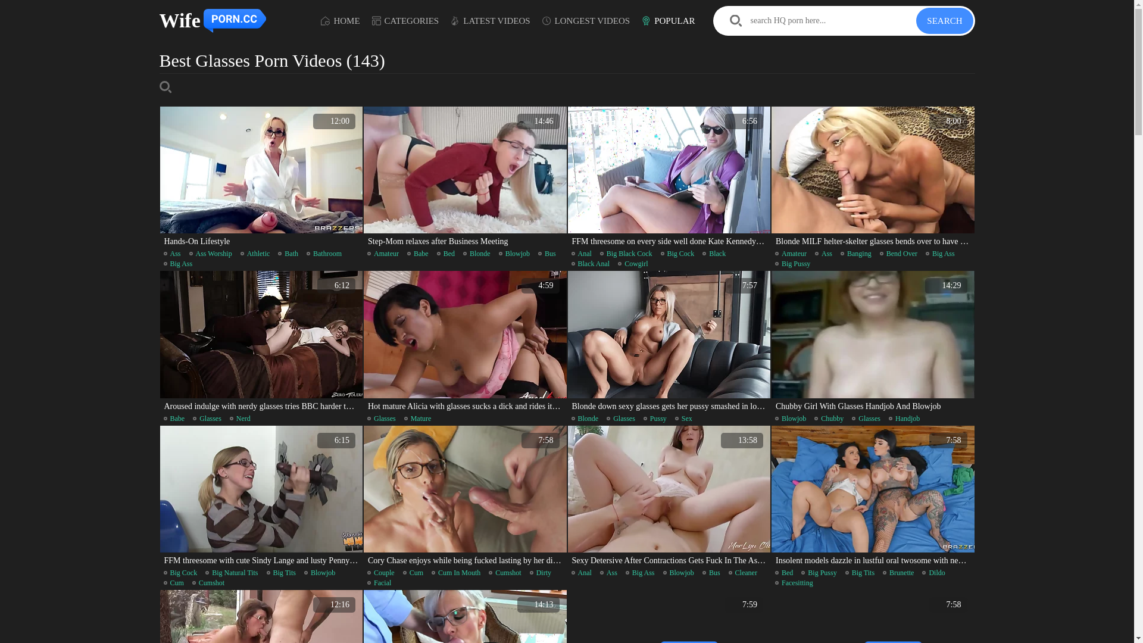 Image resolution: width=1143 pixels, height=643 pixels. I want to click on Bath, so click(288, 254).